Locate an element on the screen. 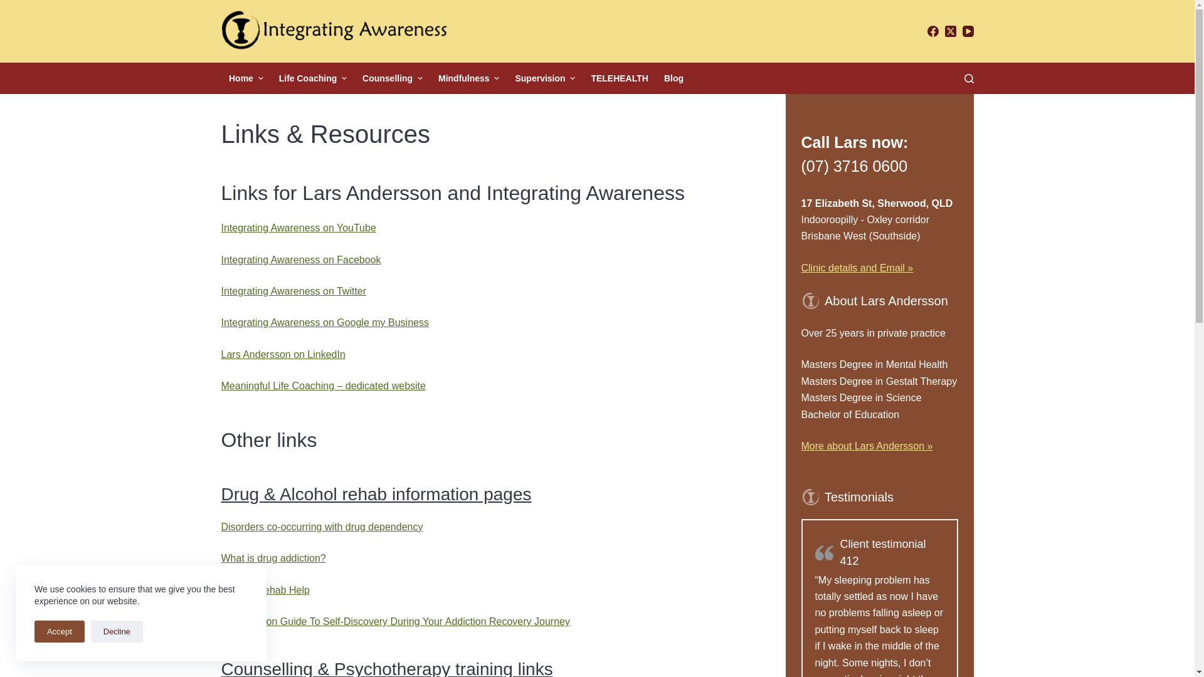 This screenshot has width=1204, height=677. Integrating Awareness on Google my Business is located at coordinates (325, 322).